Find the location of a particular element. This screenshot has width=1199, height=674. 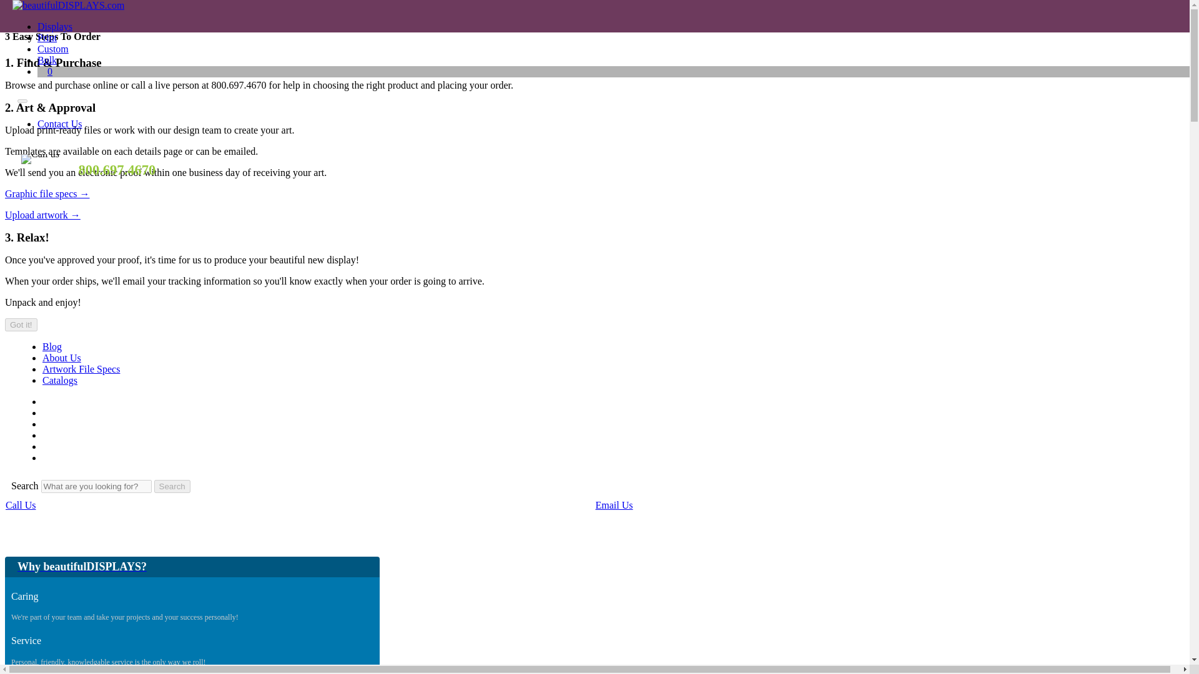

Menu is located at coordinates (794, 12).